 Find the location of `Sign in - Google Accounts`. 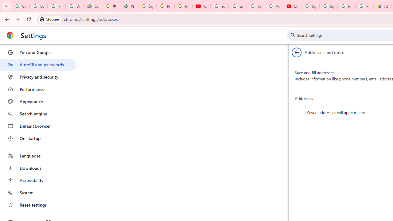

Sign in - Google Accounts is located at coordinates (328, 6).